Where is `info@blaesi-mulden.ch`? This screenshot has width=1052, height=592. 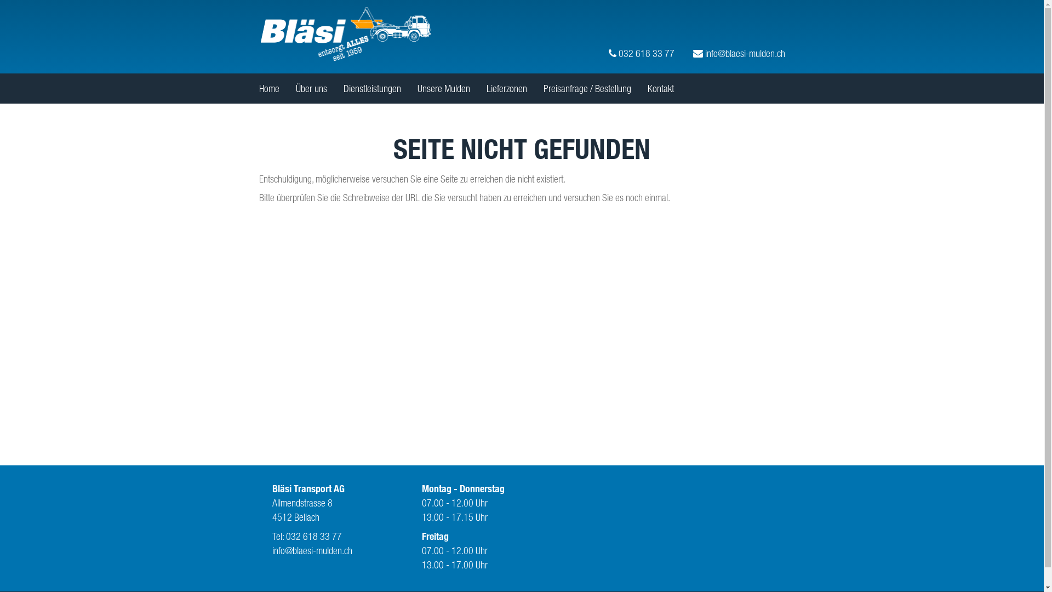 info@blaesi-mulden.ch is located at coordinates (312, 550).